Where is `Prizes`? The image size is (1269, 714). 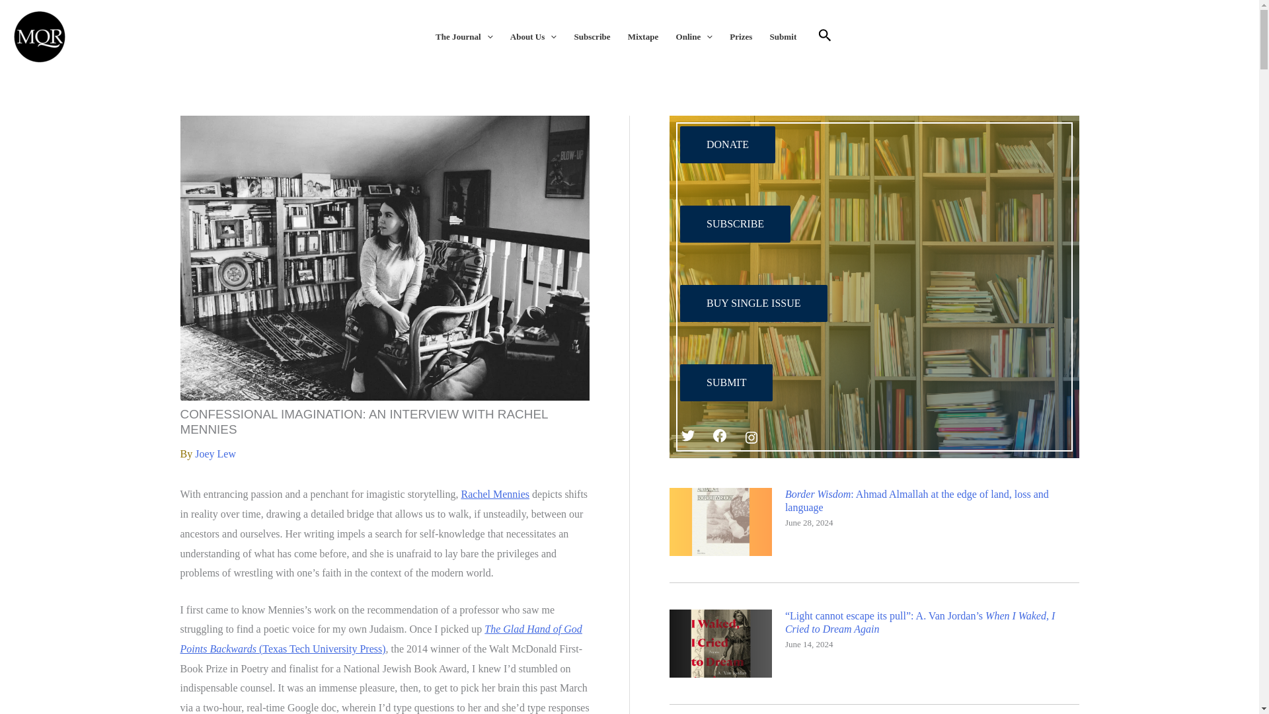
Prizes is located at coordinates (740, 37).